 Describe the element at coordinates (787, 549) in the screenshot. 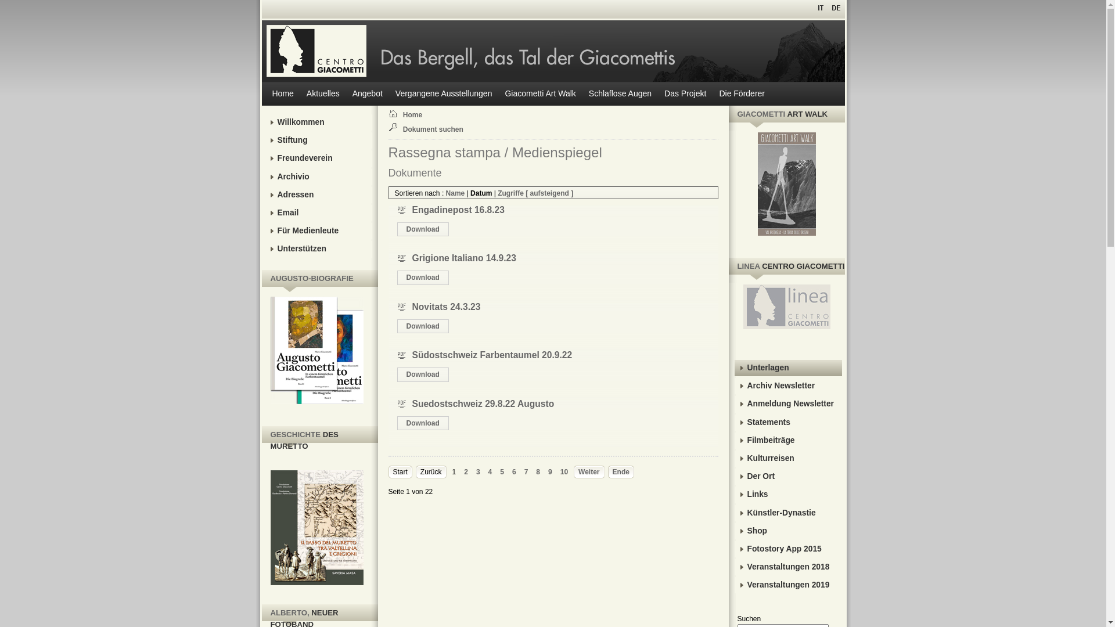

I see `Fotostory App 2015` at that location.